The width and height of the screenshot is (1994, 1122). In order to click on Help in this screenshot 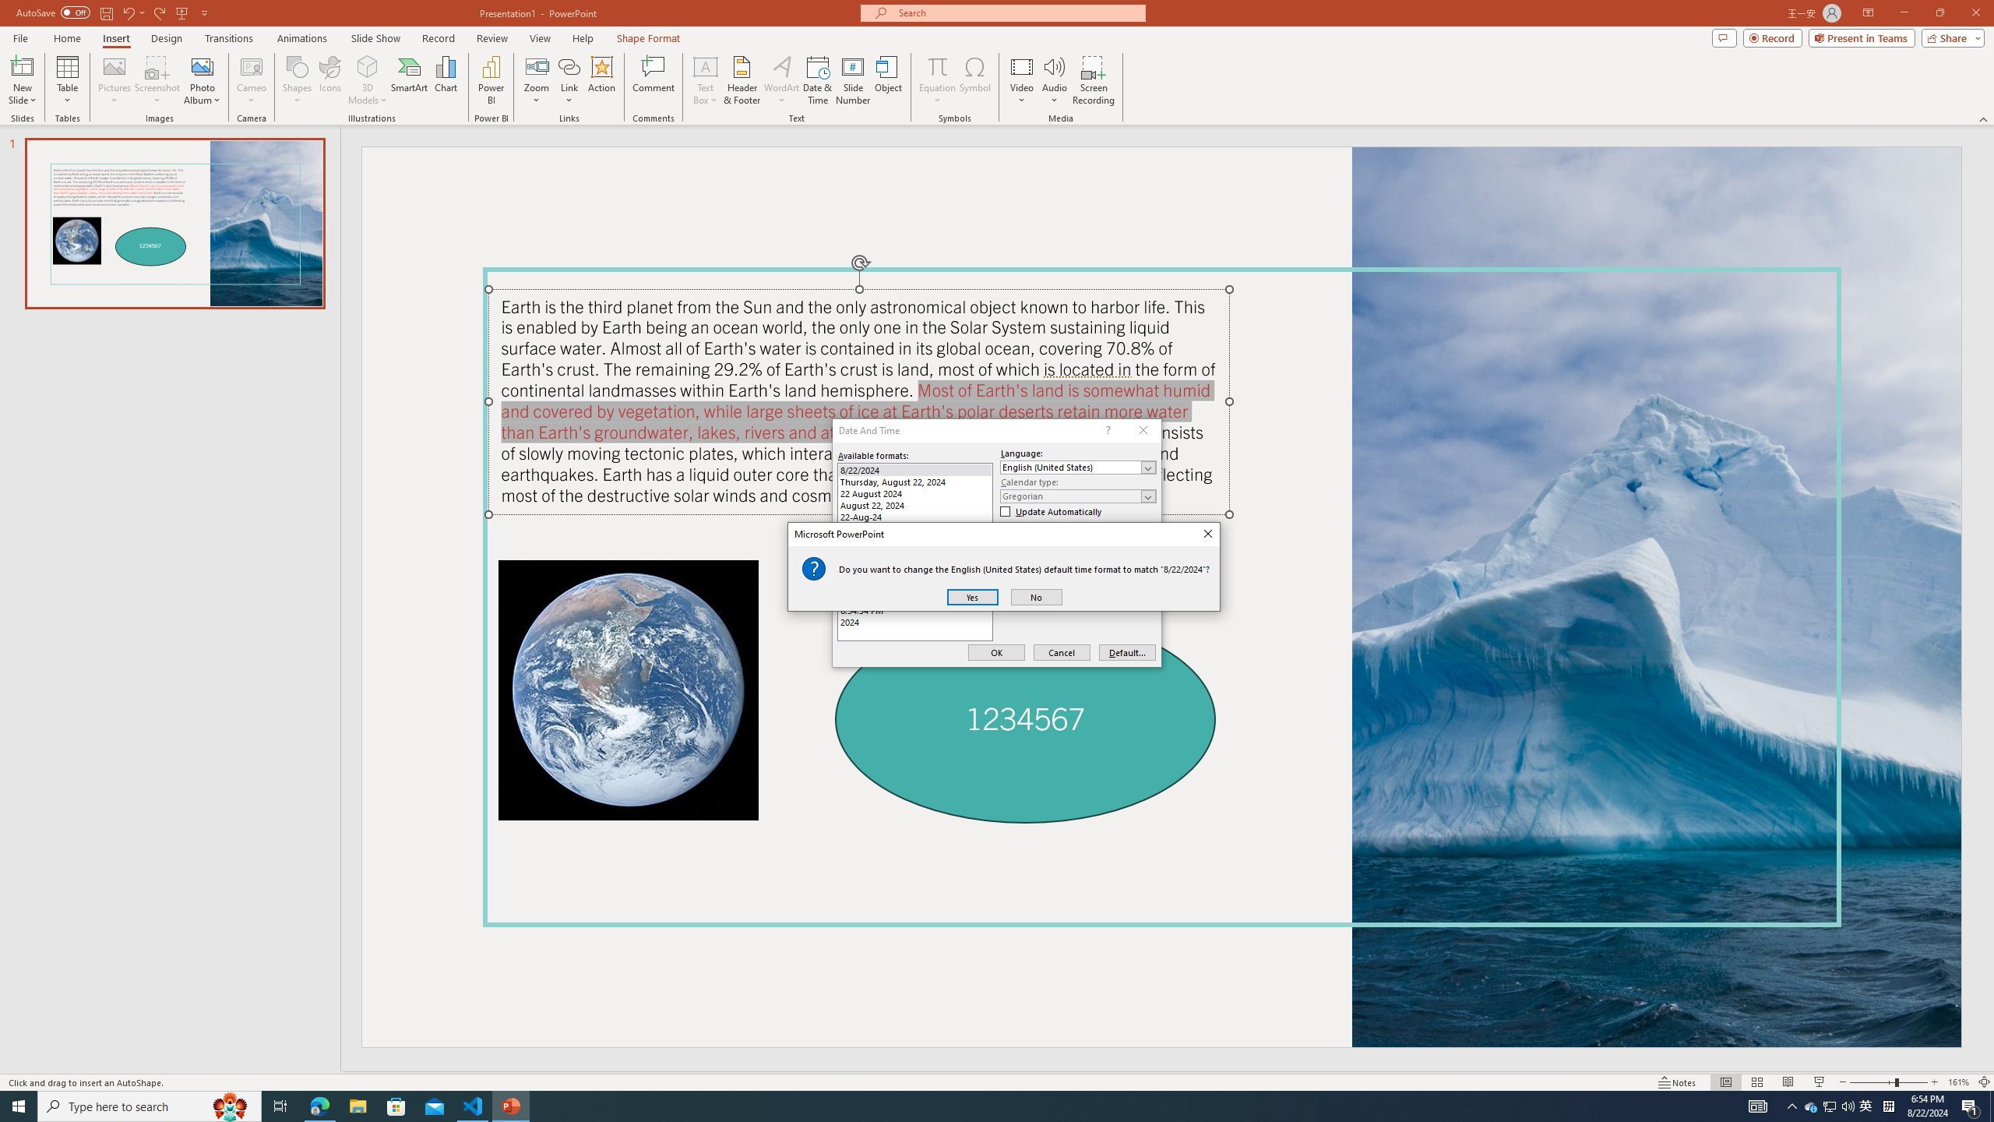, I will do `click(583, 38)`.